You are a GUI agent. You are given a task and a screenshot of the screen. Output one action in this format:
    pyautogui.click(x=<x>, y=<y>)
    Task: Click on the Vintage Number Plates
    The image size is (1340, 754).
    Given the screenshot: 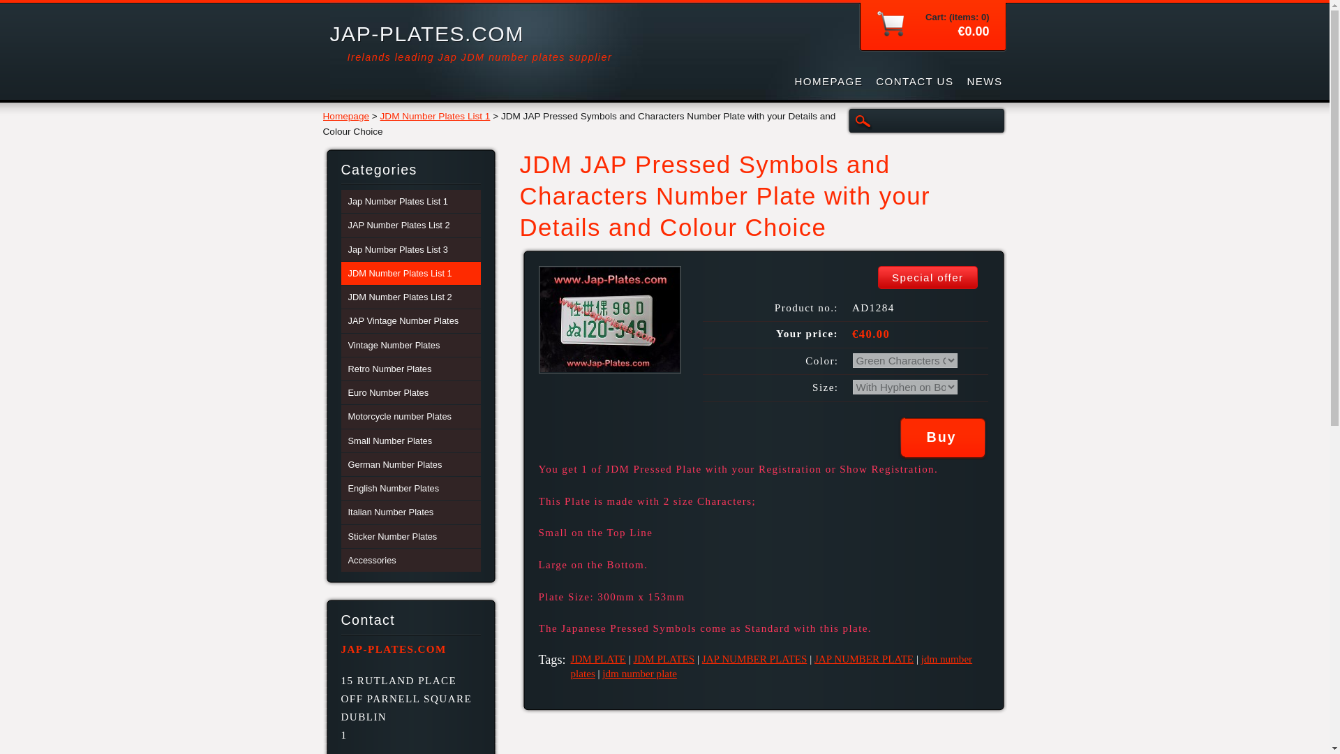 What is the action you would take?
    pyautogui.click(x=410, y=345)
    